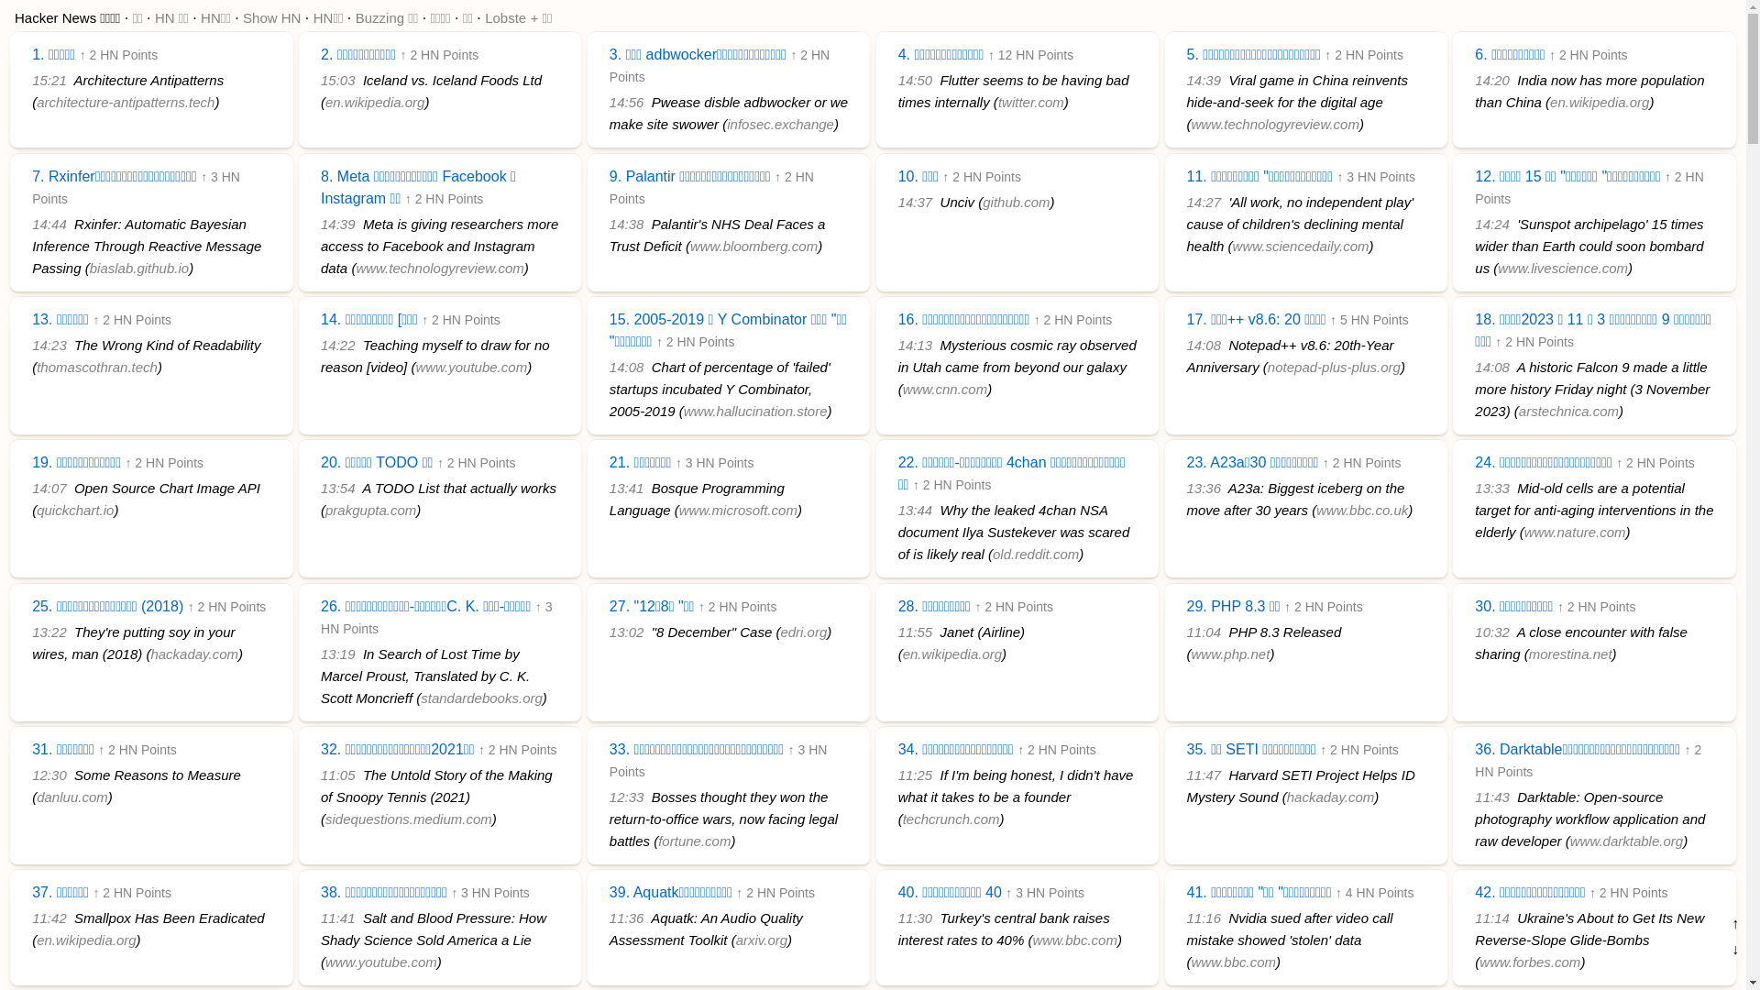 The image size is (1760, 990). I want to click on www.livescience.com, so click(1563, 268).